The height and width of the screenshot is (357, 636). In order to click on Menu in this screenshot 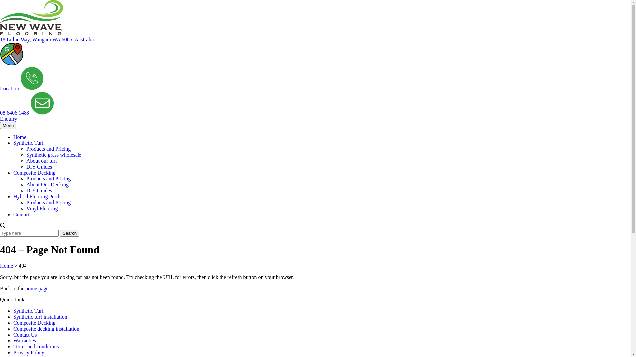, I will do `click(8, 126)`.